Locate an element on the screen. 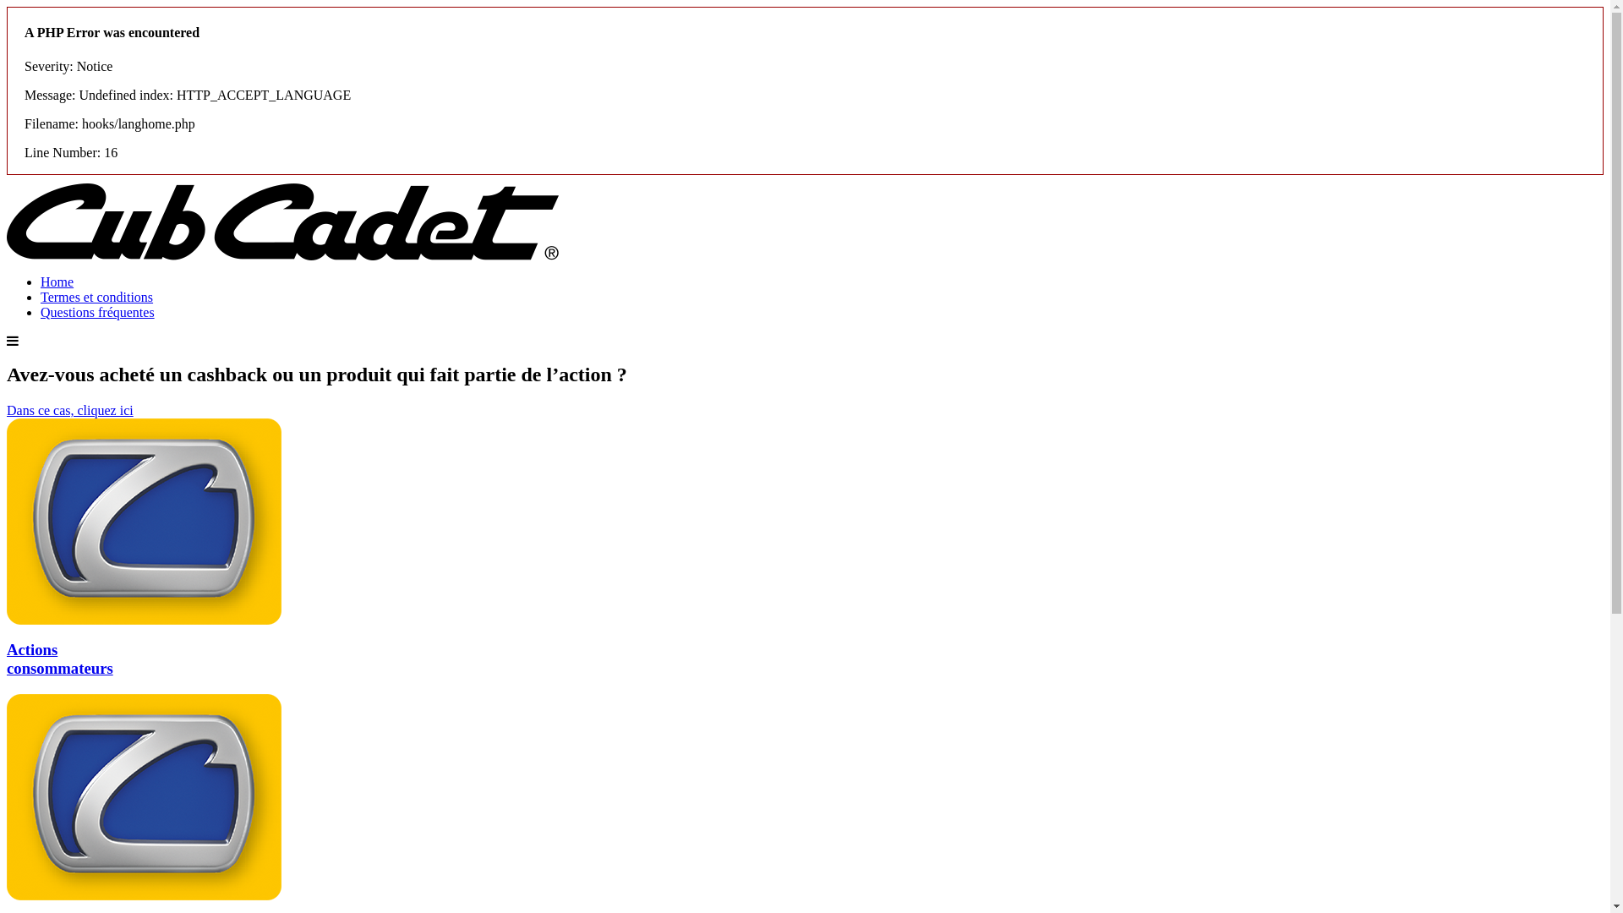 The height and width of the screenshot is (913, 1623). Dans ce cas, cliquez ici is located at coordinates (70, 411).